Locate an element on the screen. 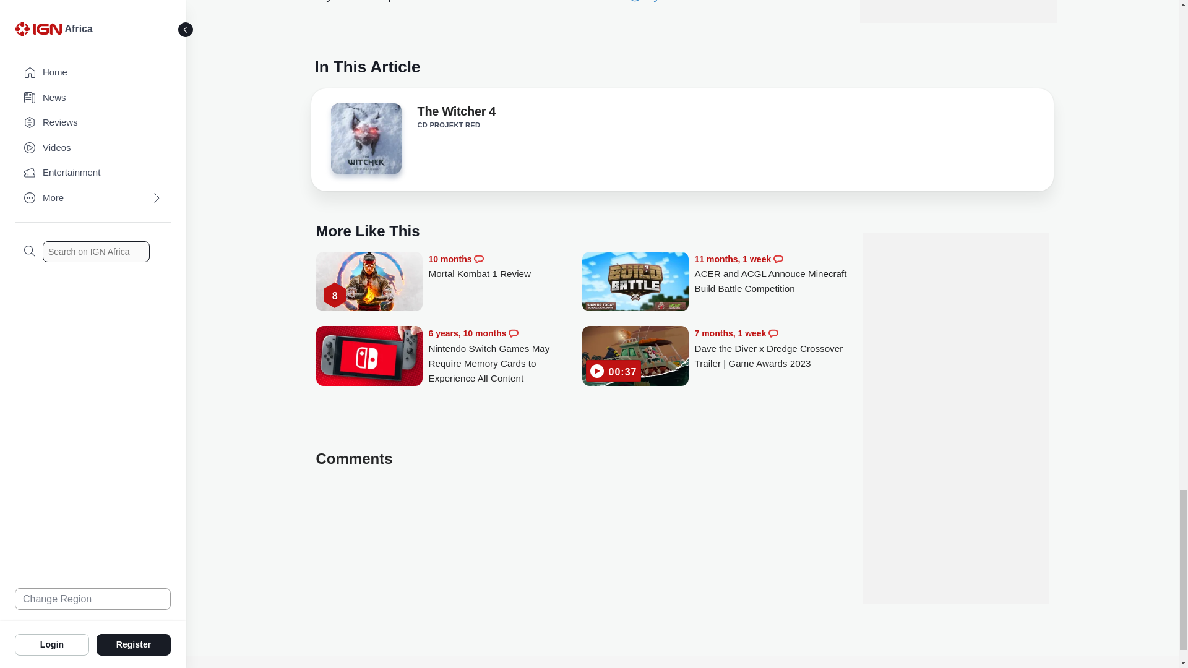  Mortal Kombat 1 Review is located at coordinates (505, 267).